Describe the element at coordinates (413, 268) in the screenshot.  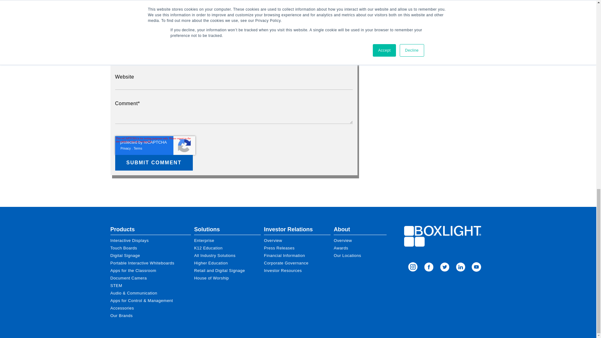
I see `Instagram` at that location.